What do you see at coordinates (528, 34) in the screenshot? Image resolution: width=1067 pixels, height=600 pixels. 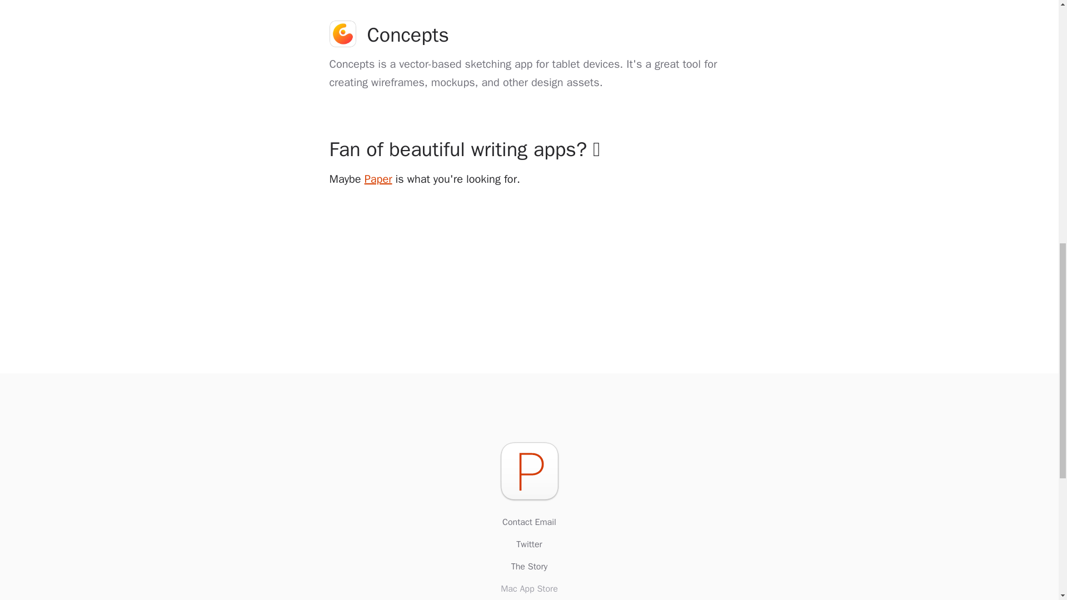 I see `Concepts` at bounding box center [528, 34].